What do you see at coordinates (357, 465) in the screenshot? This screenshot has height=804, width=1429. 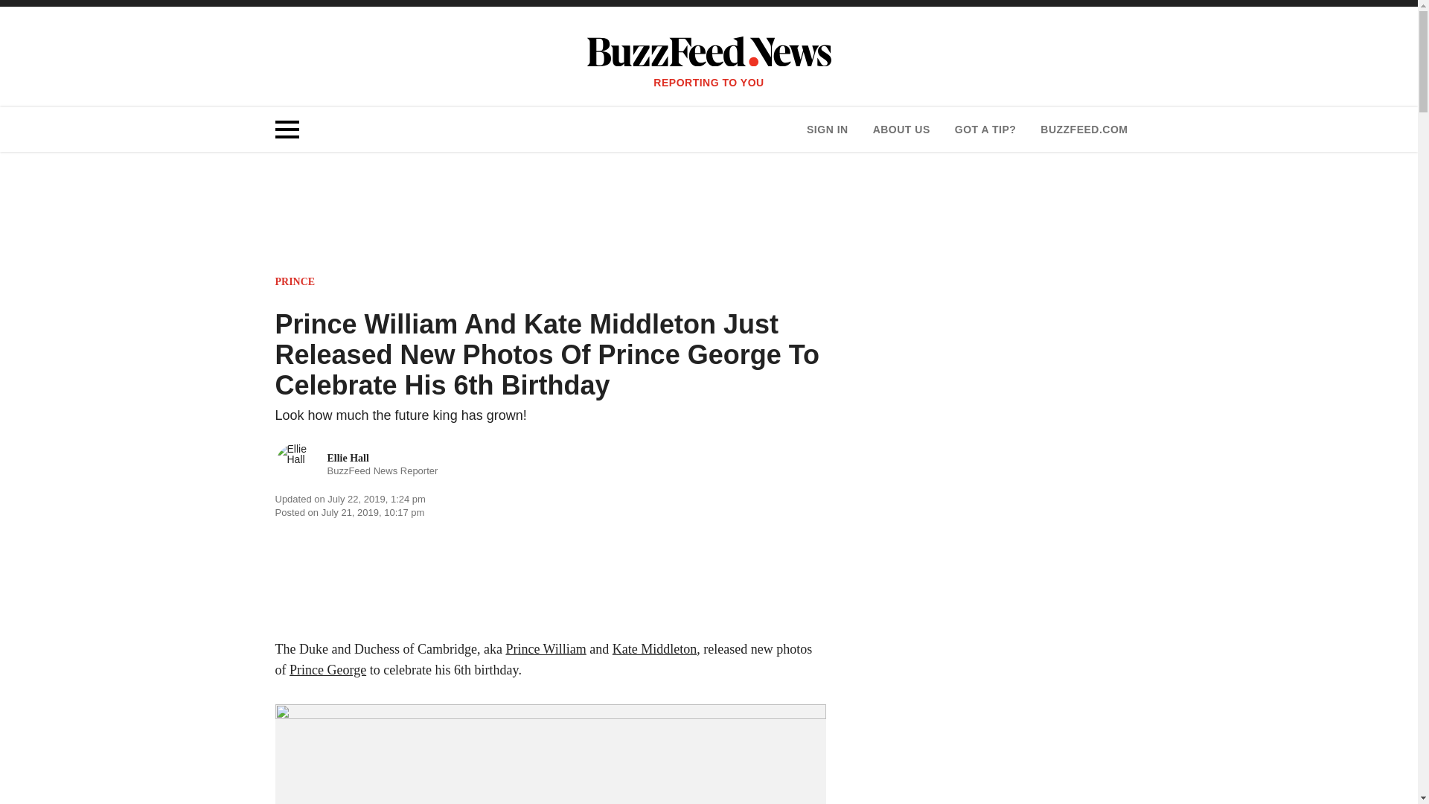 I see `BUZZFEED.COM` at bounding box center [357, 465].